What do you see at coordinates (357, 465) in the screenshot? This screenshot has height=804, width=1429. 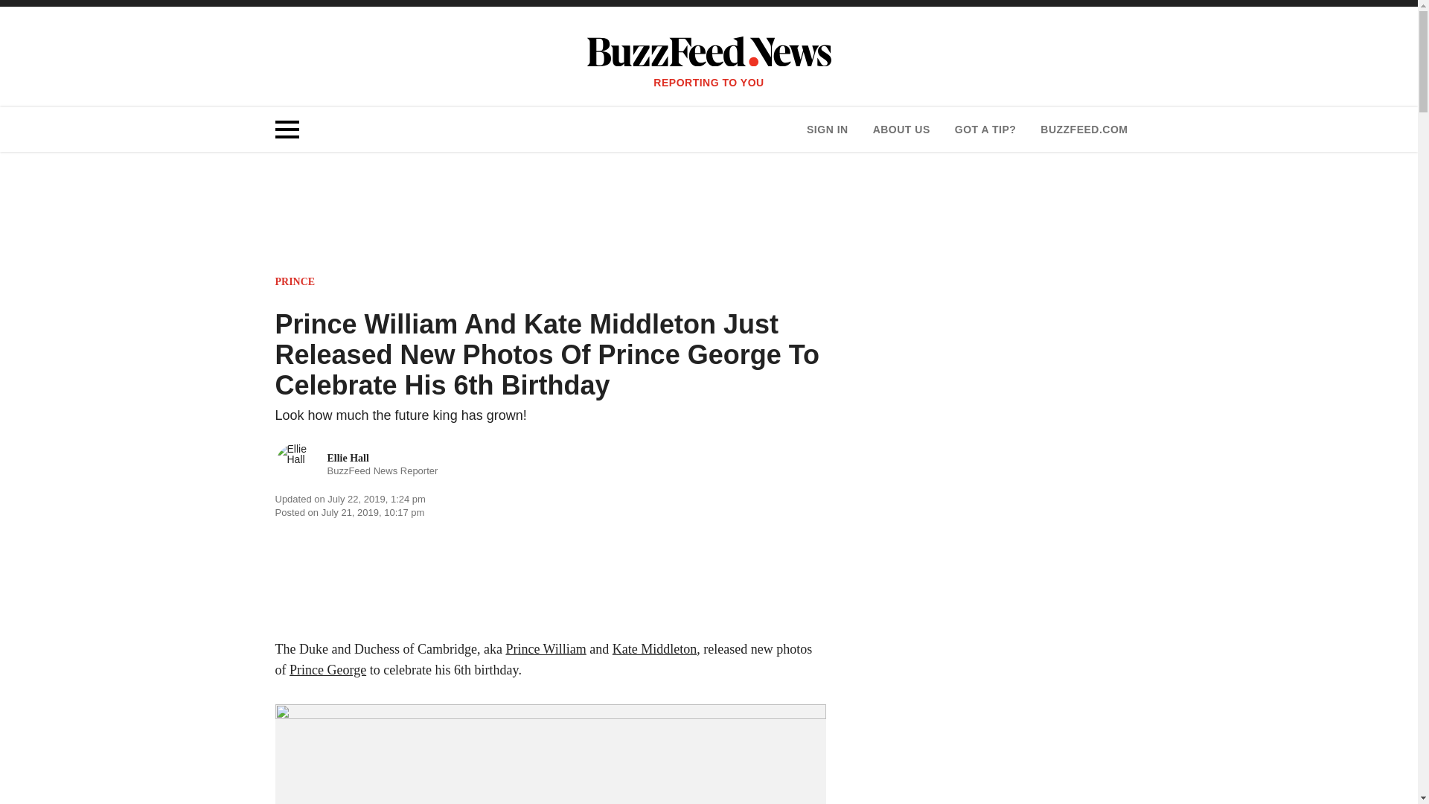 I see `BUZZFEED.COM` at bounding box center [357, 465].